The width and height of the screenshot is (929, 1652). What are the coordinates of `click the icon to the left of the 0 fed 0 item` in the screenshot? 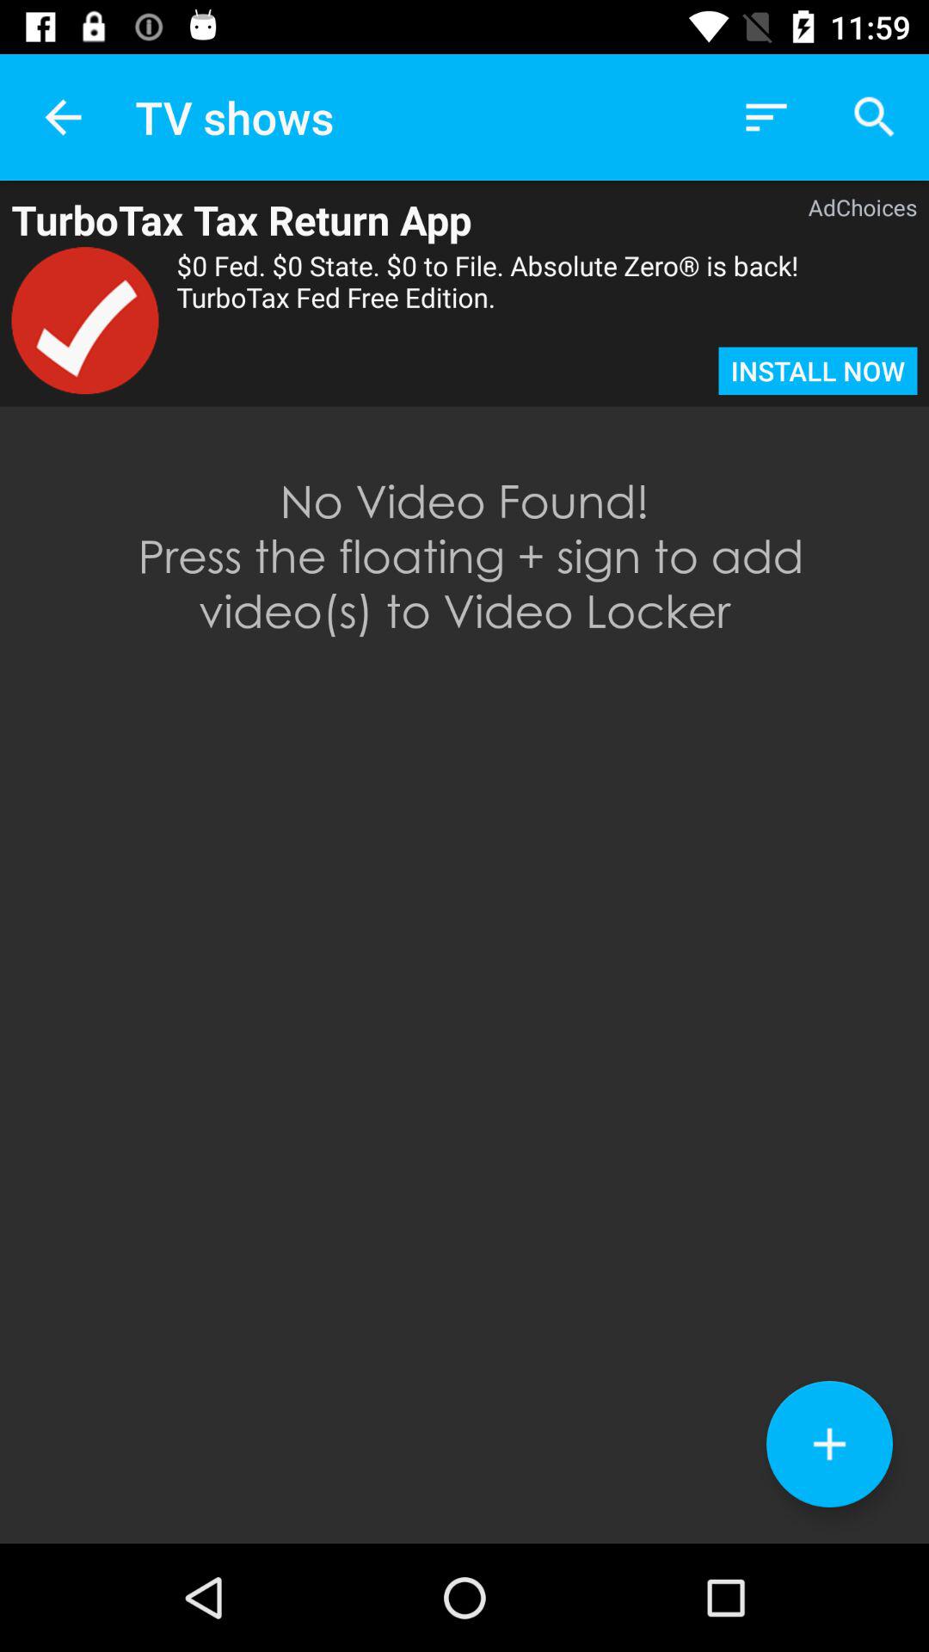 It's located at (84, 320).